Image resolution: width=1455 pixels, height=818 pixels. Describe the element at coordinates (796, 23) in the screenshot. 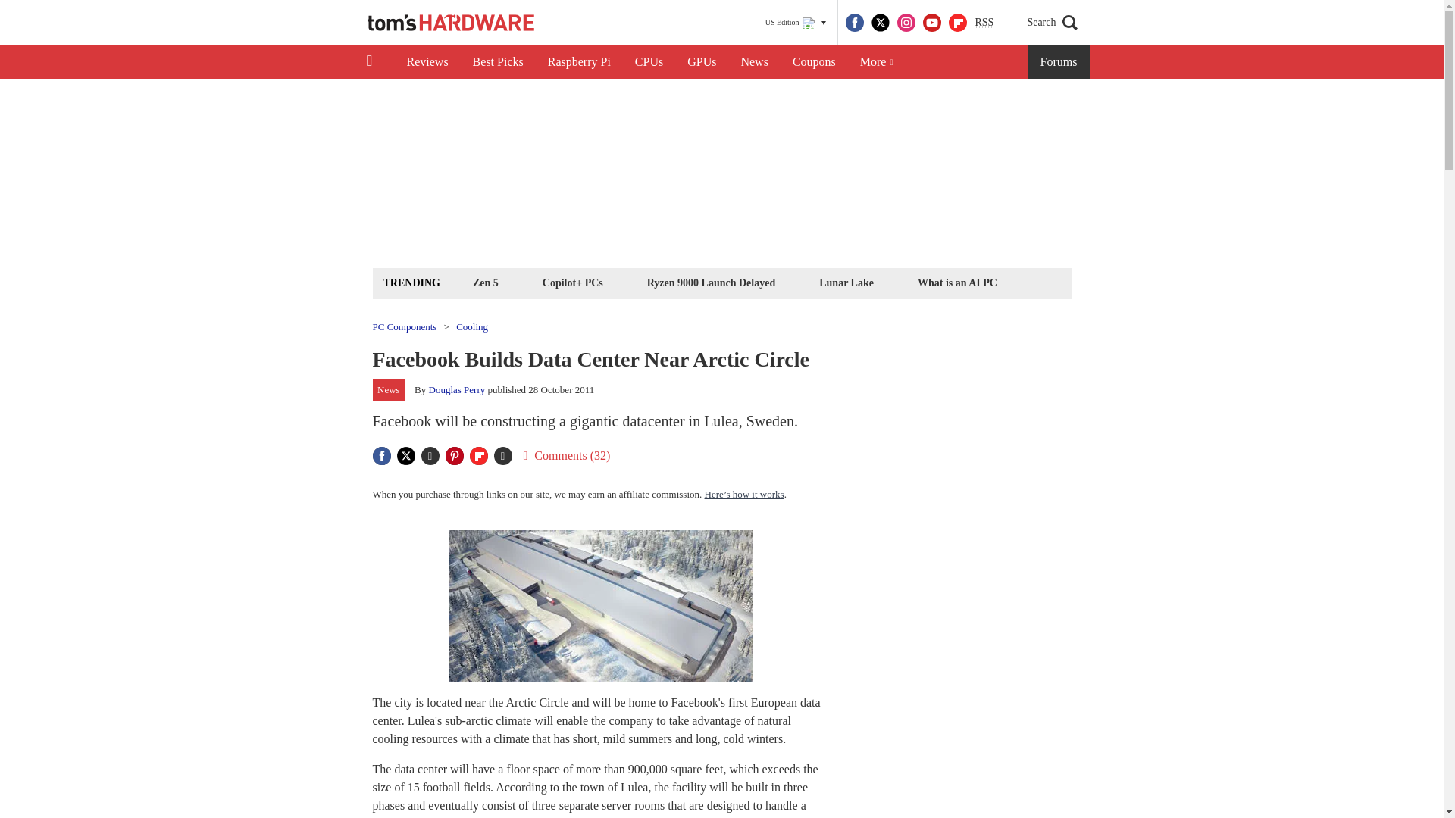

I see `US Edition` at that location.